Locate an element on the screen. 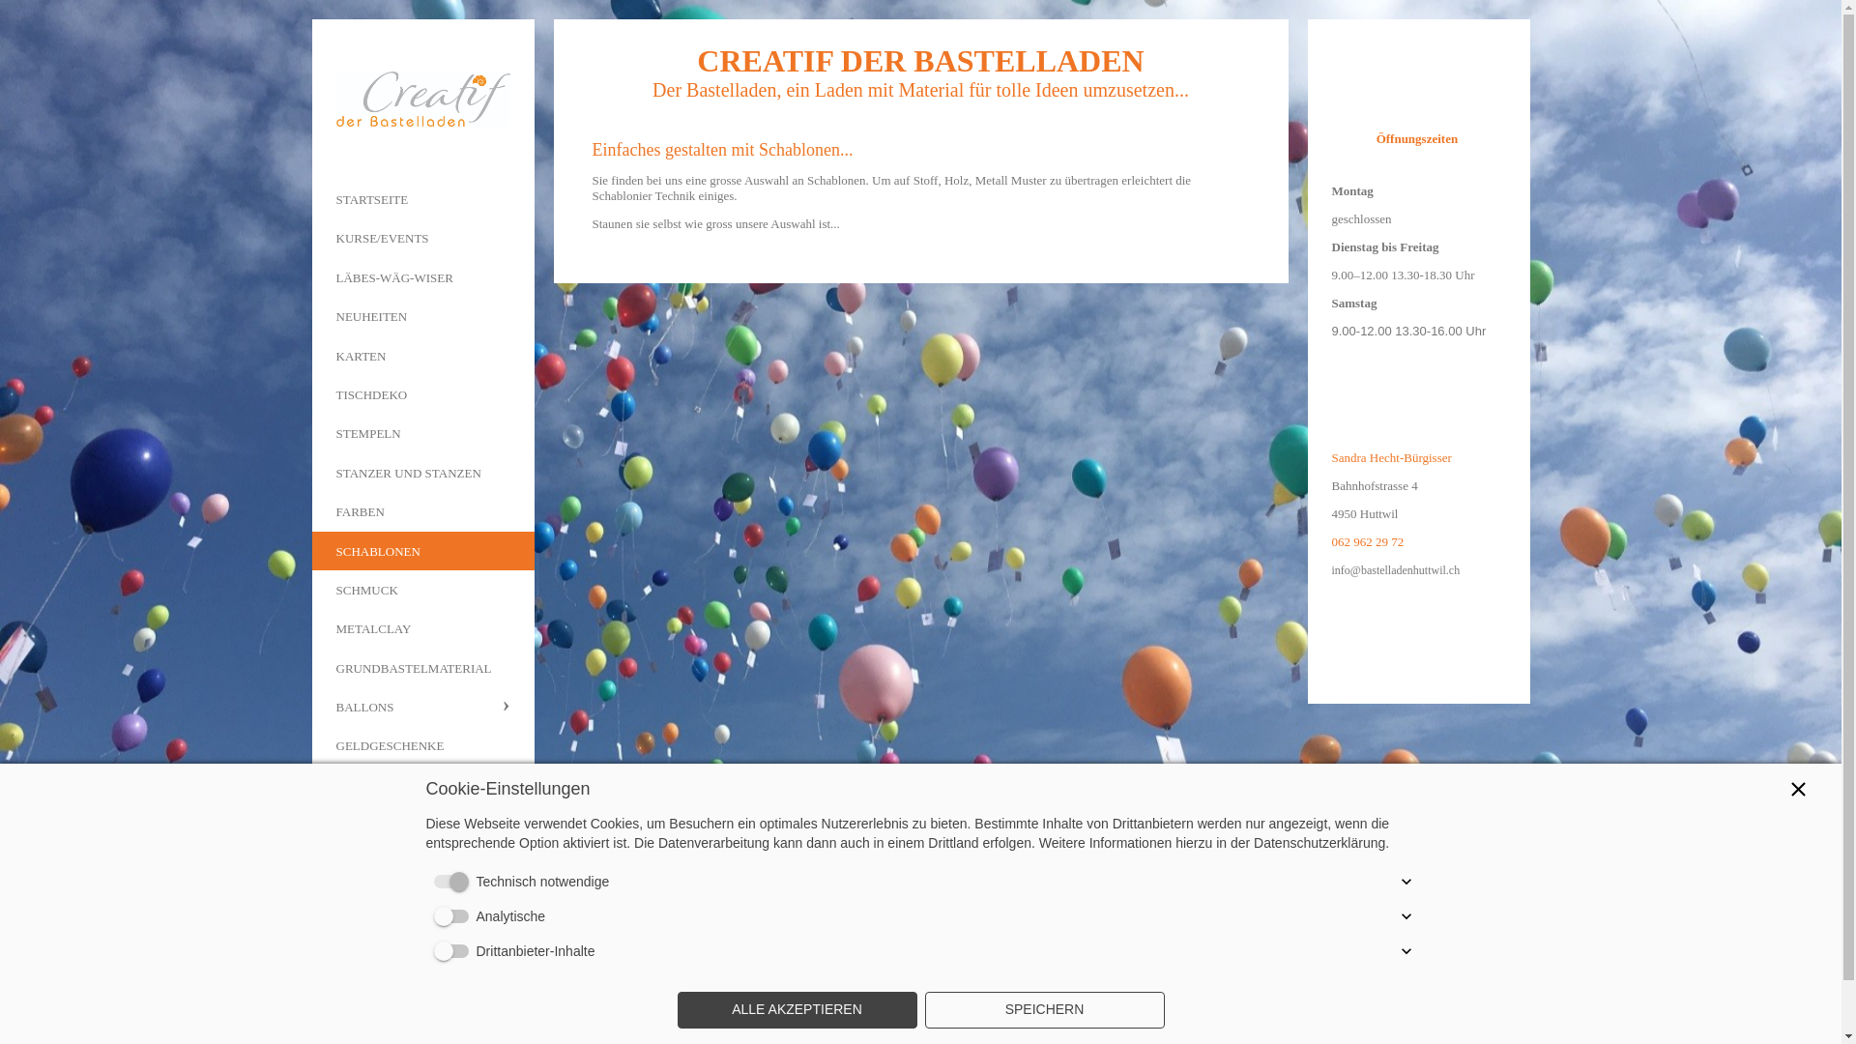  SPEICHERN is located at coordinates (1044, 1010).